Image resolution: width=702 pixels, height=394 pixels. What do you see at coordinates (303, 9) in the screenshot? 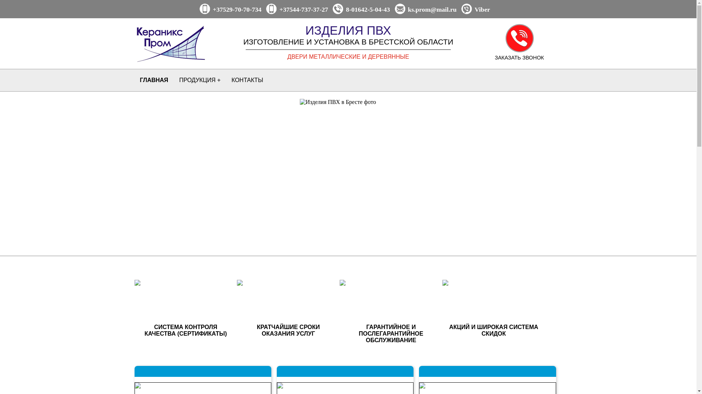
I see `+37544-737-37-27` at bounding box center [303, 9].